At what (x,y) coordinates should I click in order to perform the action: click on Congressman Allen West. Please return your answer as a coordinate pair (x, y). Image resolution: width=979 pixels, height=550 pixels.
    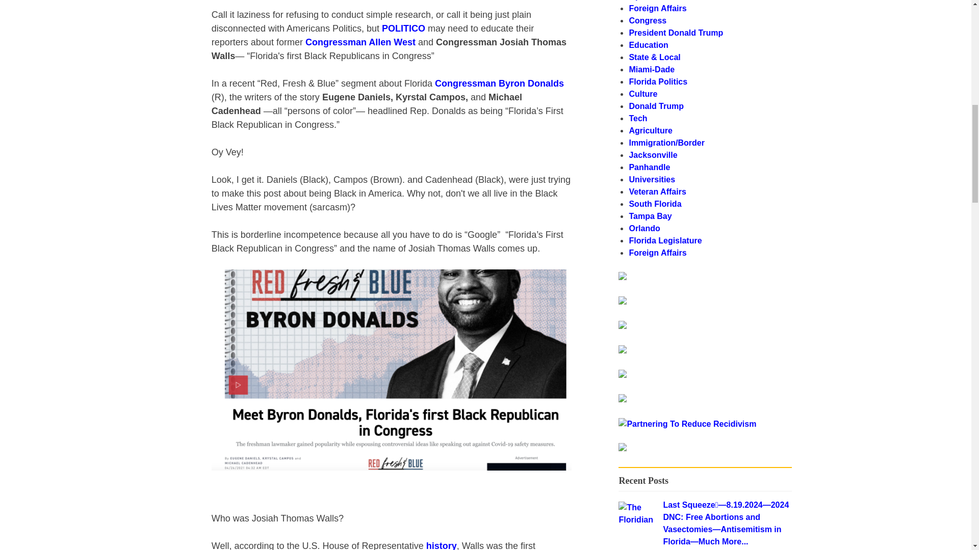
    Looking at the image, I should click on (362, 42).